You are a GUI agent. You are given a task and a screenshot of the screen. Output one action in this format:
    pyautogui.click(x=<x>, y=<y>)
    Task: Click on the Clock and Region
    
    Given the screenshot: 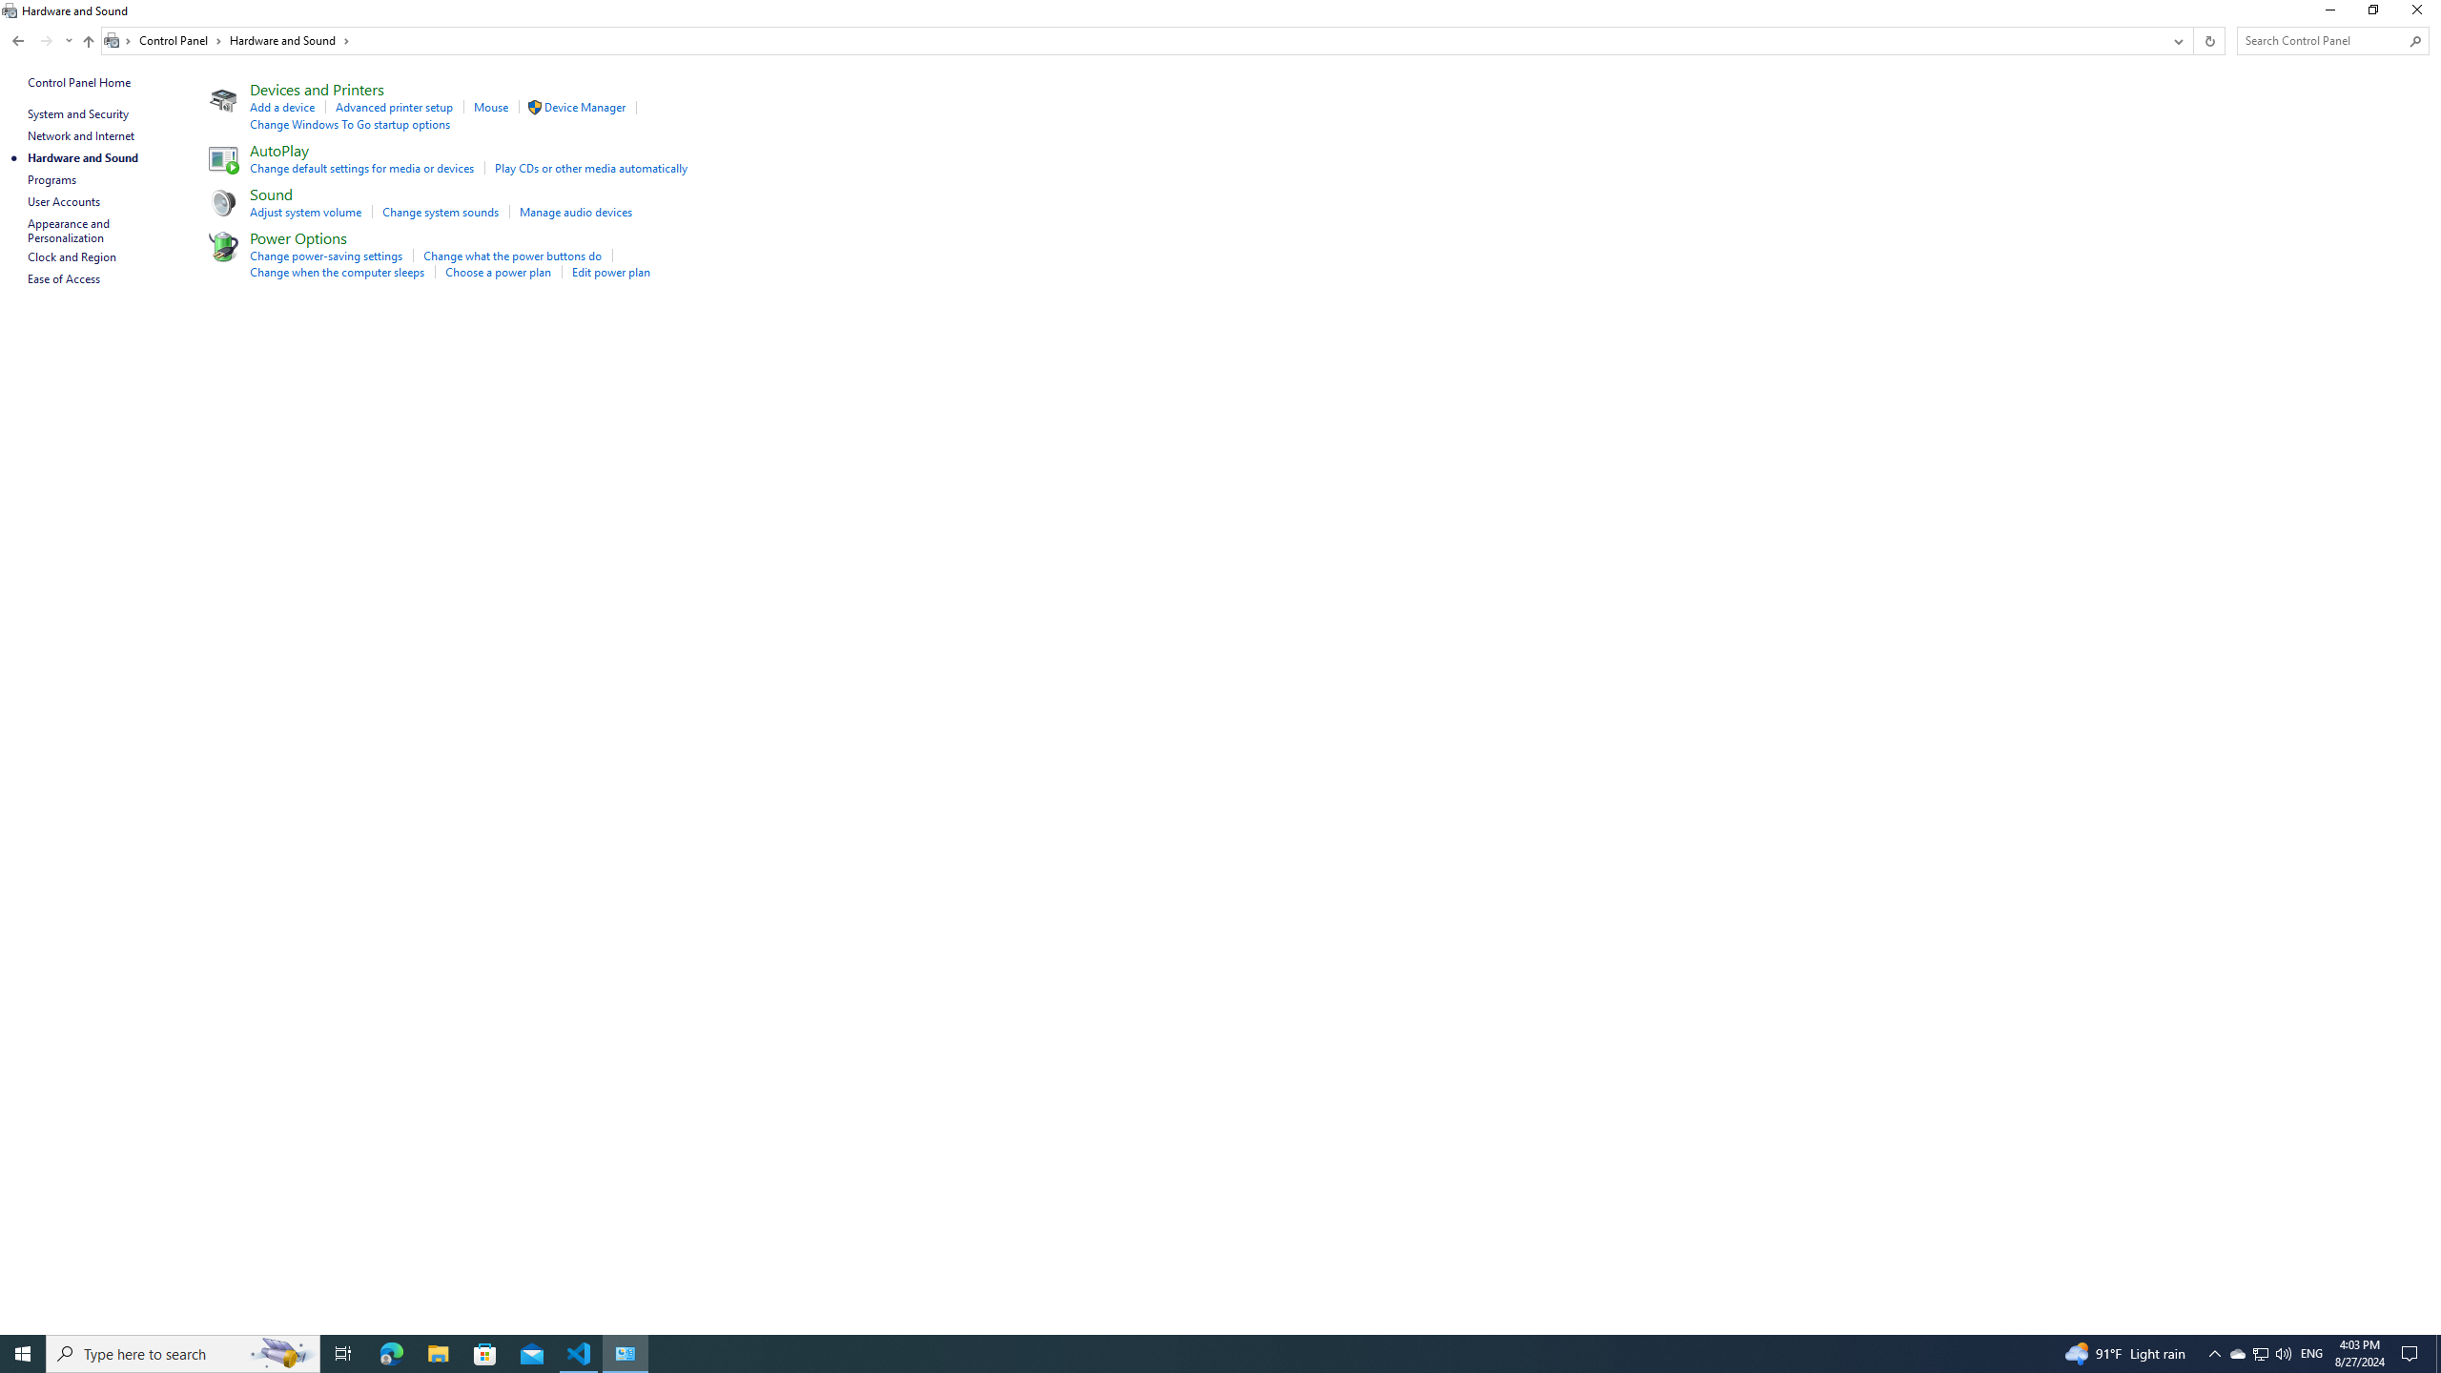 What is the action you would take?
    pyautogui.click(x=72, y=256)
    